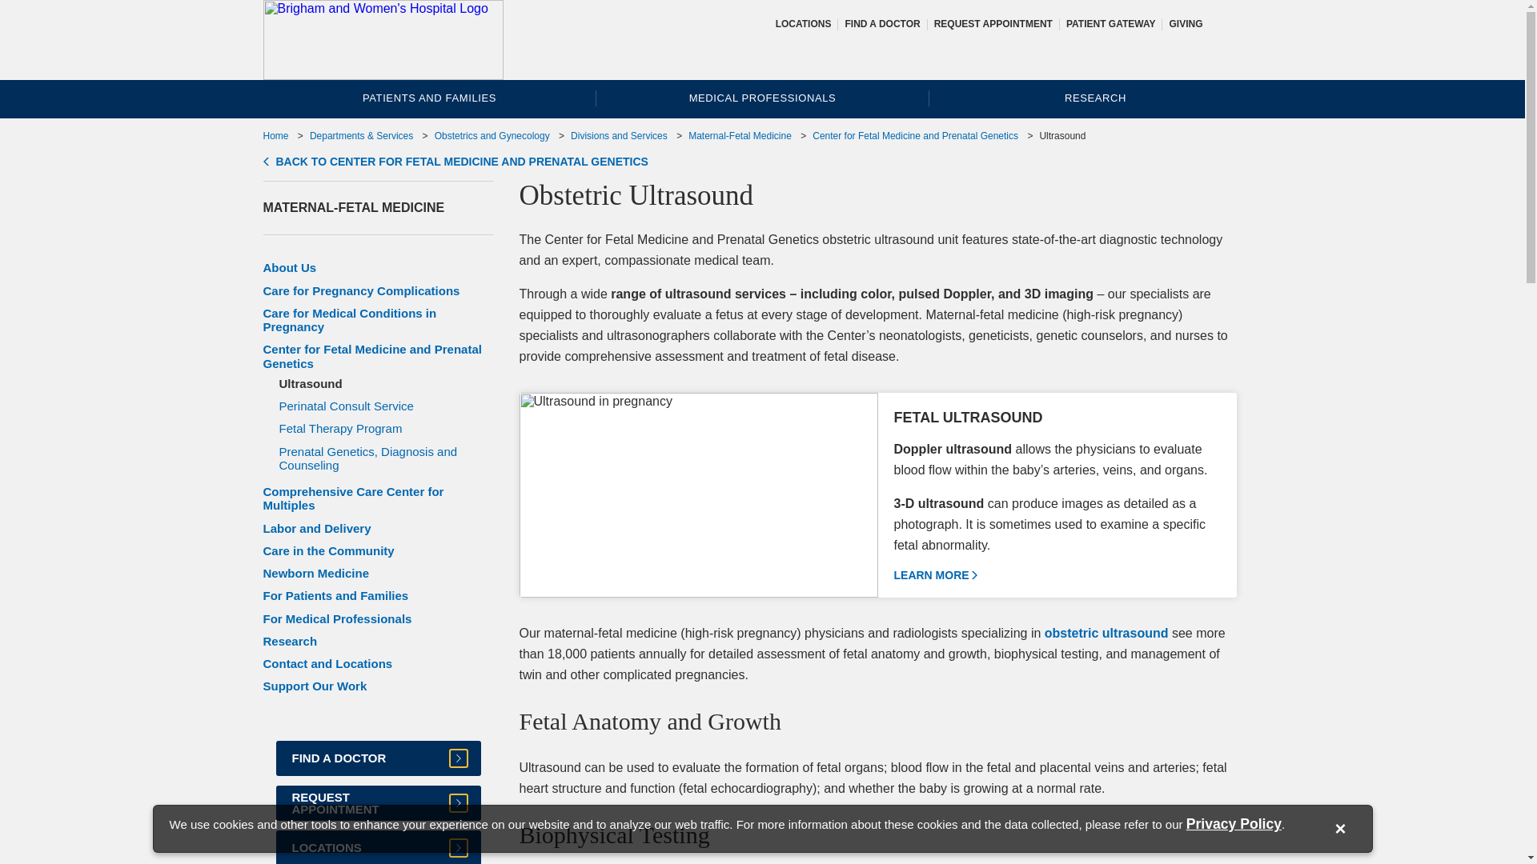 The image size is (1537, 864). Describe the element at coordinates (361, 290) in the screenshot. I see `Care for Pregnancy Complications` at that location.